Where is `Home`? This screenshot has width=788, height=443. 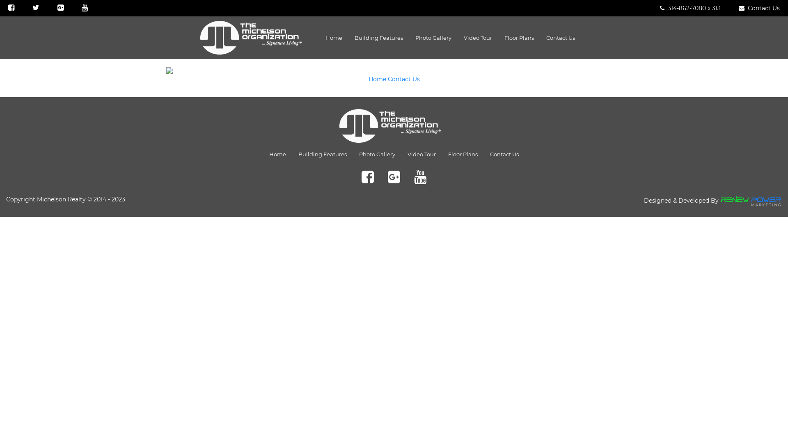
Home is located at coordinates (334, 38).